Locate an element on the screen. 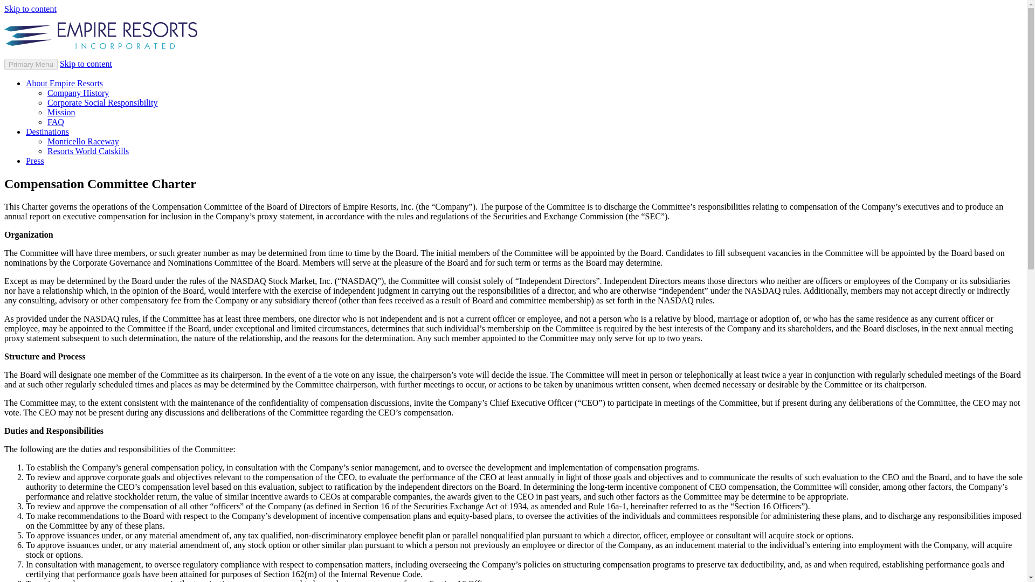 This screenshot has width=1035, height=582. FAQ is located at coordinates (56, 122).